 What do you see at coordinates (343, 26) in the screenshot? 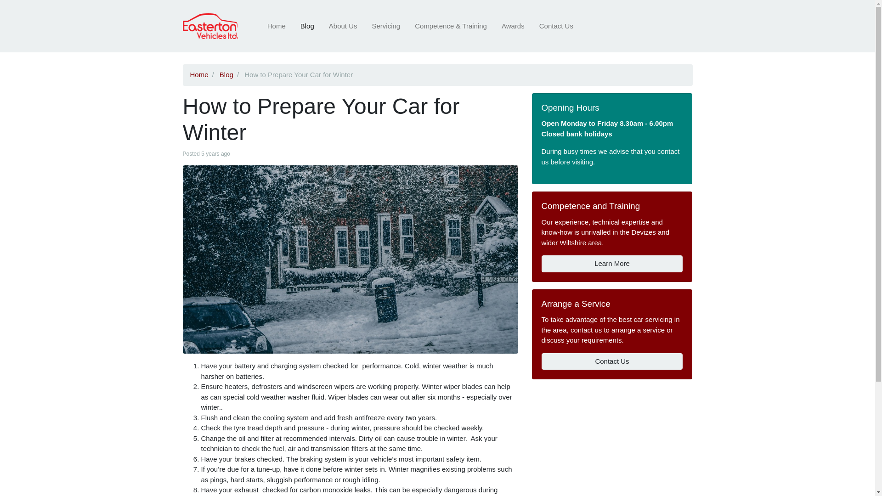
I see `About Us` at bounding box center [343, 26].